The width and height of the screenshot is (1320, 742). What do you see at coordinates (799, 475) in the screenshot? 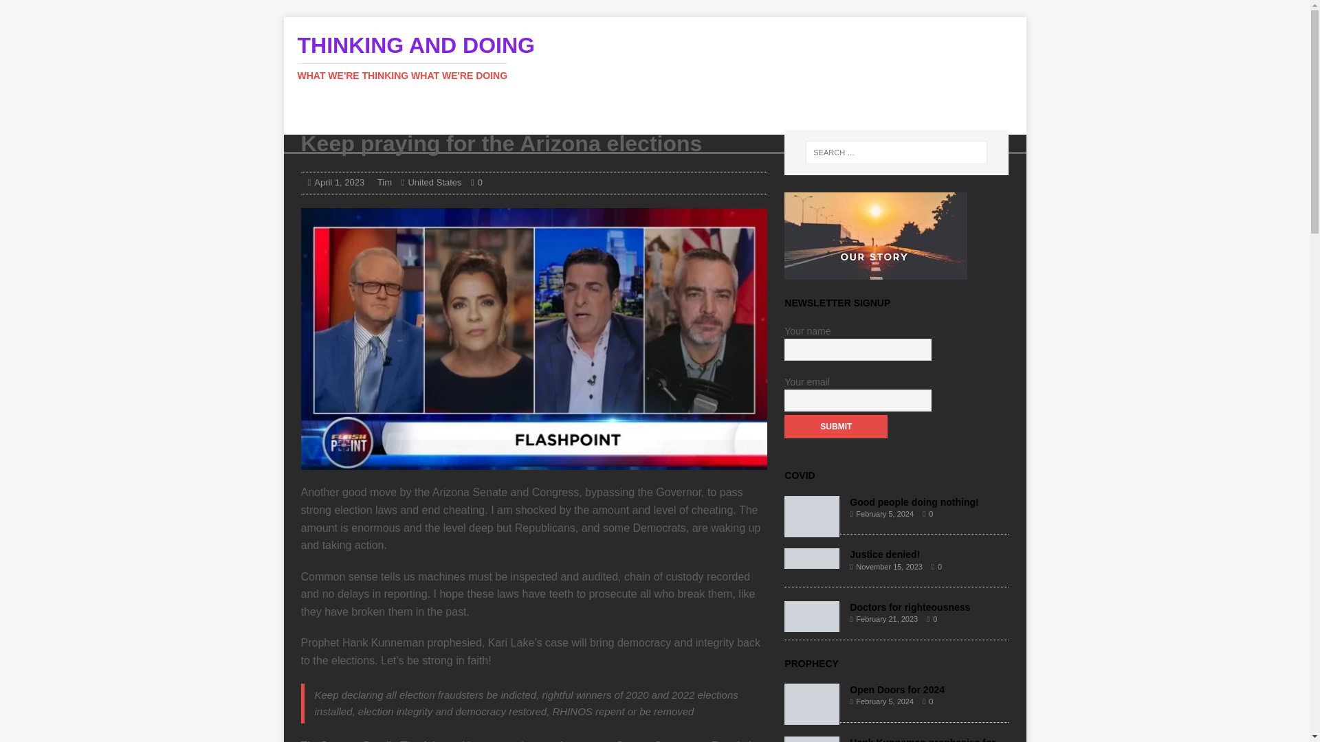
I see `COVID` at bounding box center [799, 475].